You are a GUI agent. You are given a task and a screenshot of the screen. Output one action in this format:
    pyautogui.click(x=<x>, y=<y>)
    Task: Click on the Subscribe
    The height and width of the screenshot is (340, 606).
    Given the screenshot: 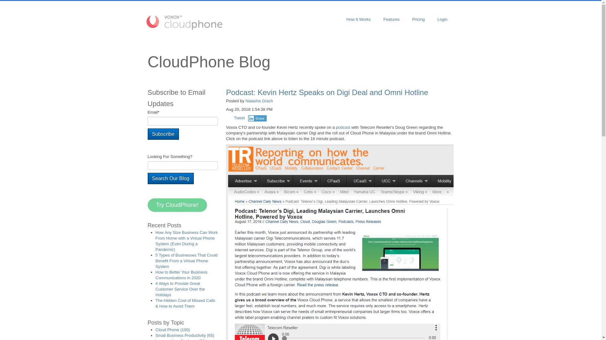 What is the action you would take?
    pyautogui.click(x=163, y=134)
    